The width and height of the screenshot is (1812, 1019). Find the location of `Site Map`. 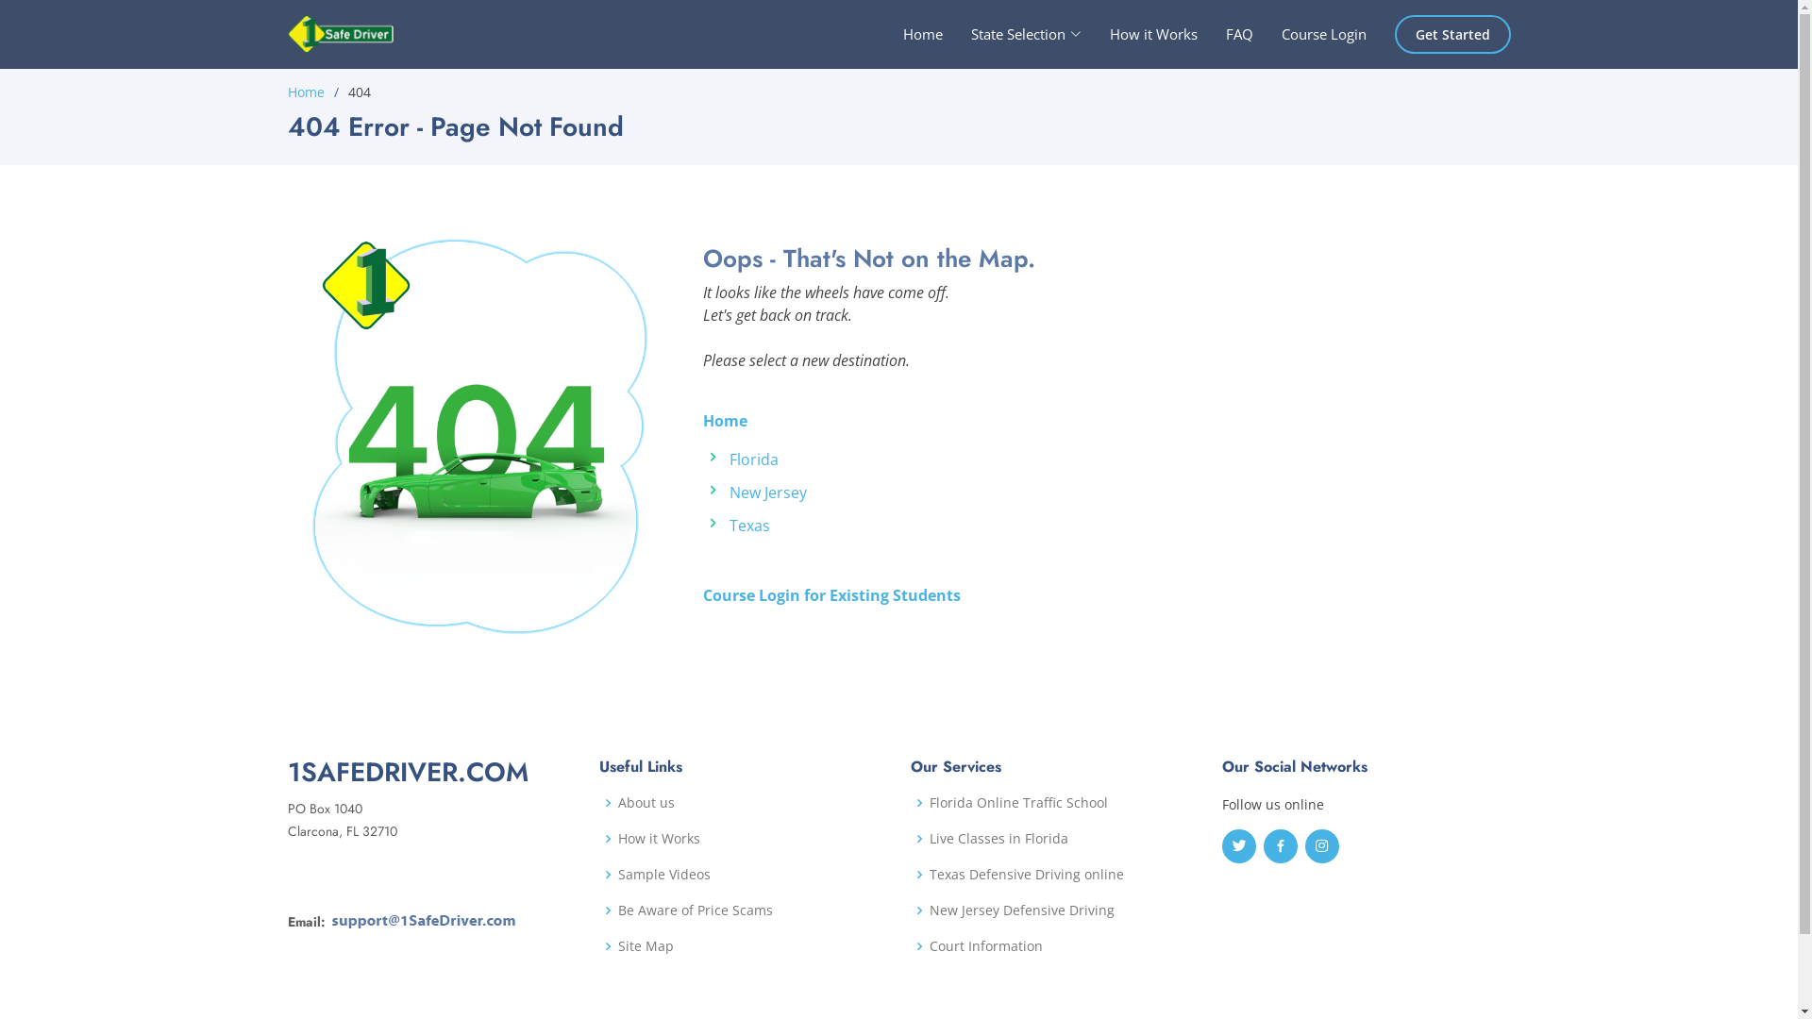

Site Map is located at coordinates (646, 946).